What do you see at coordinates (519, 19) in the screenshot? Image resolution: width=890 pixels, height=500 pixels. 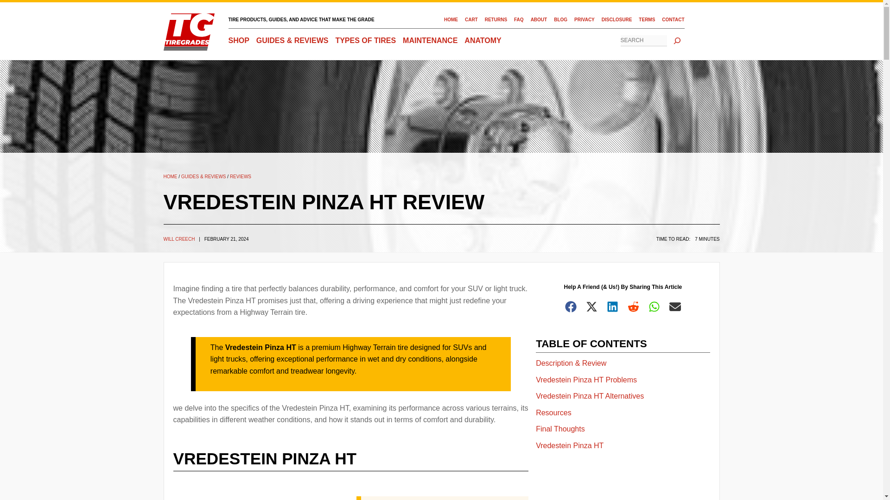 I see `FAQ` at bounding box center [519, 19].